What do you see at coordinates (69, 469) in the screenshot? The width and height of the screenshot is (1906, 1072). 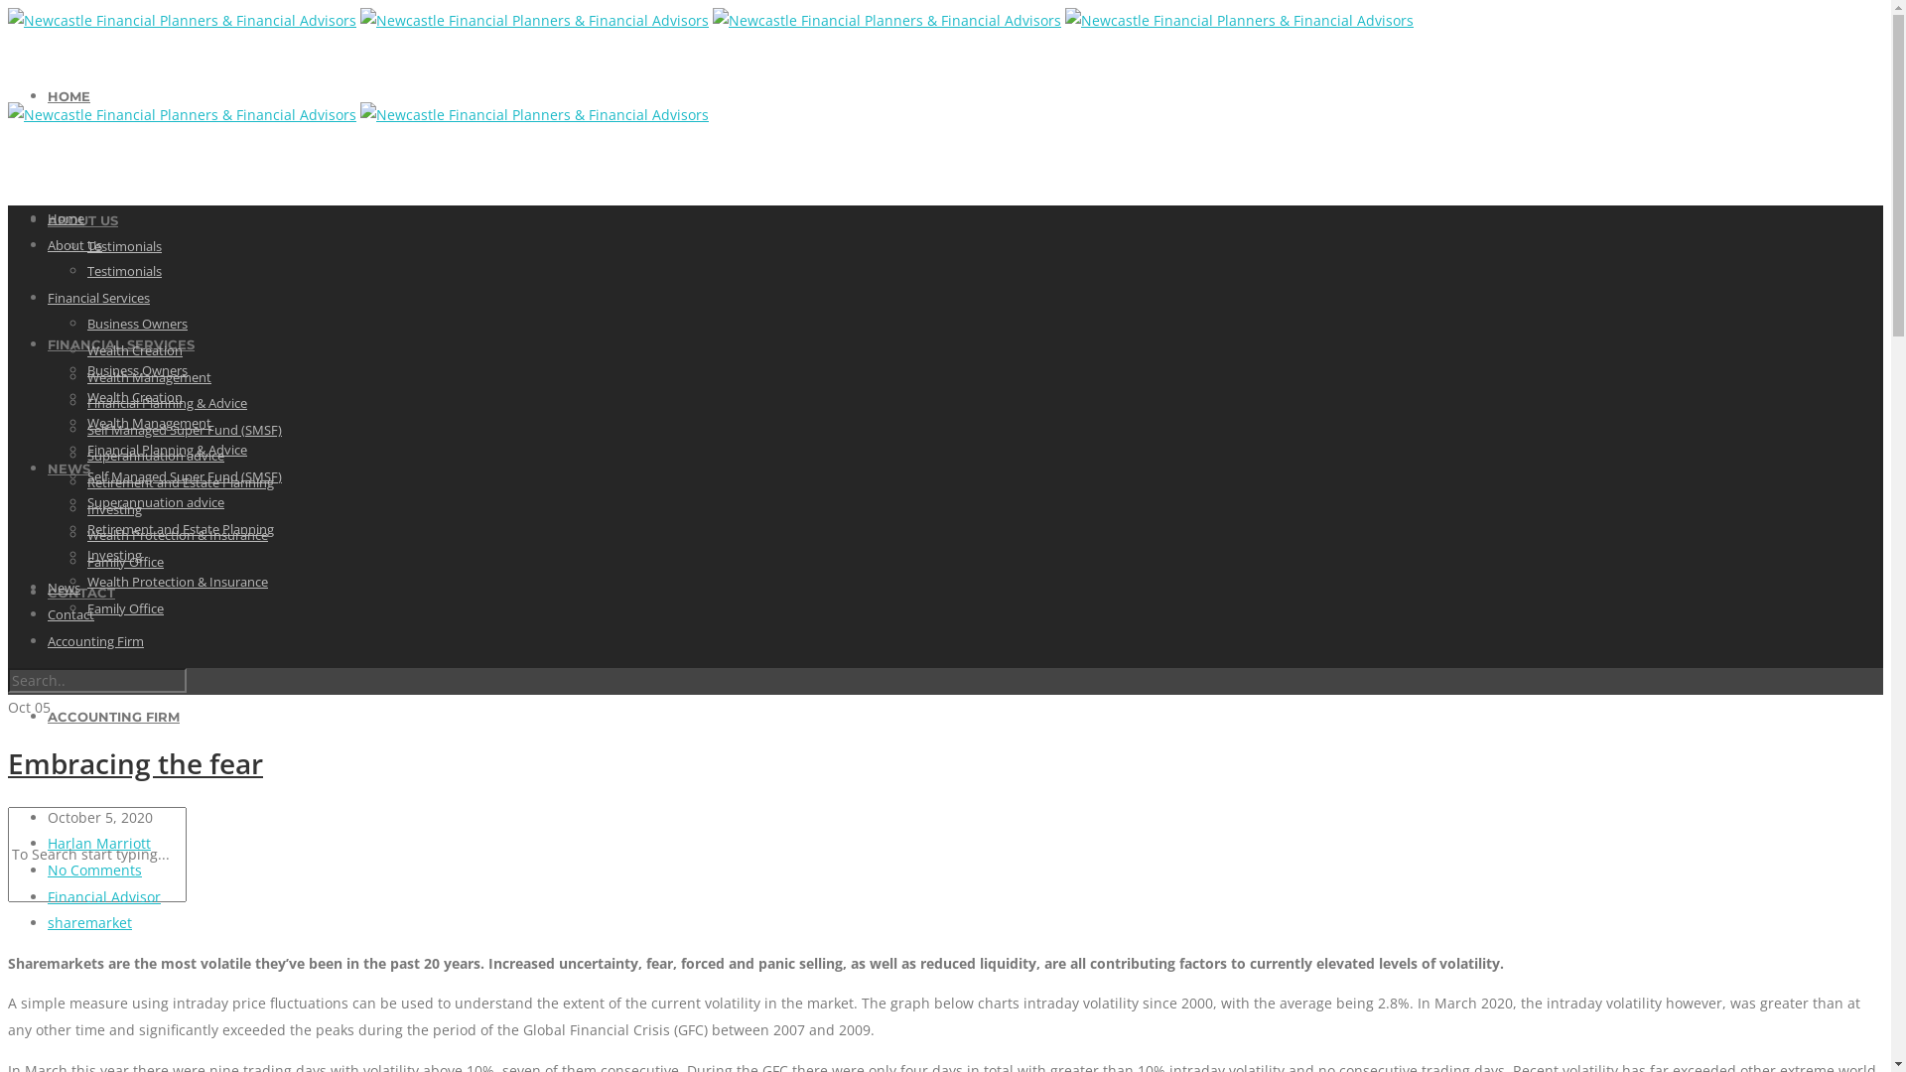 I see `NEWS` at bounding box center [69, 469].